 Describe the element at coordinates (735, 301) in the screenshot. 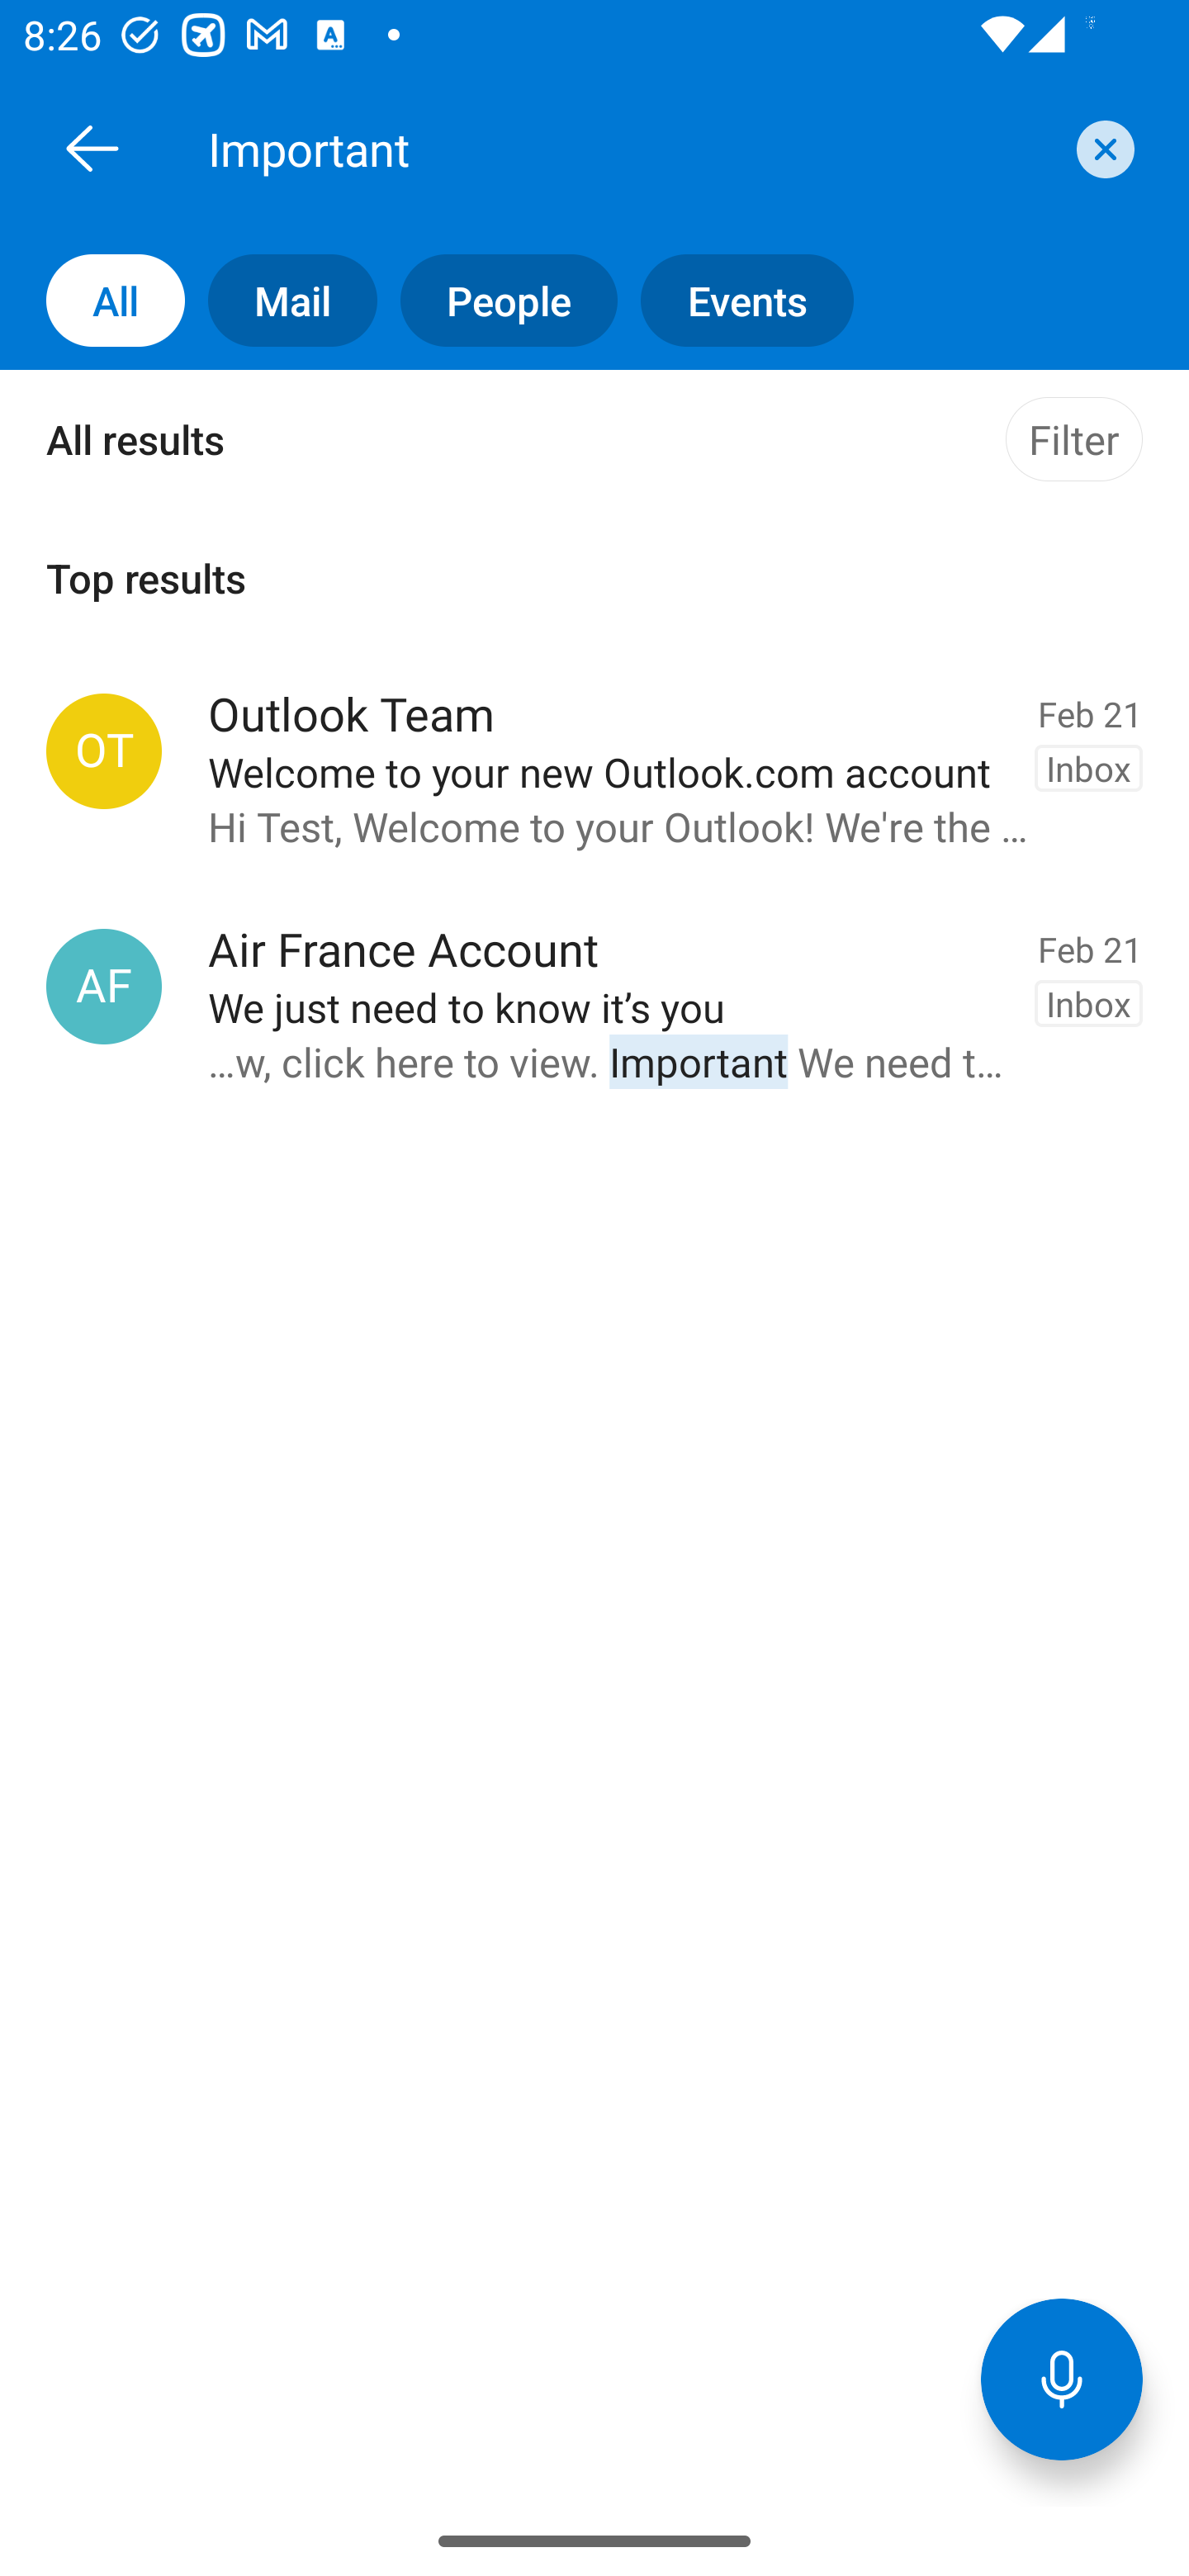

I see `Events` at that location.